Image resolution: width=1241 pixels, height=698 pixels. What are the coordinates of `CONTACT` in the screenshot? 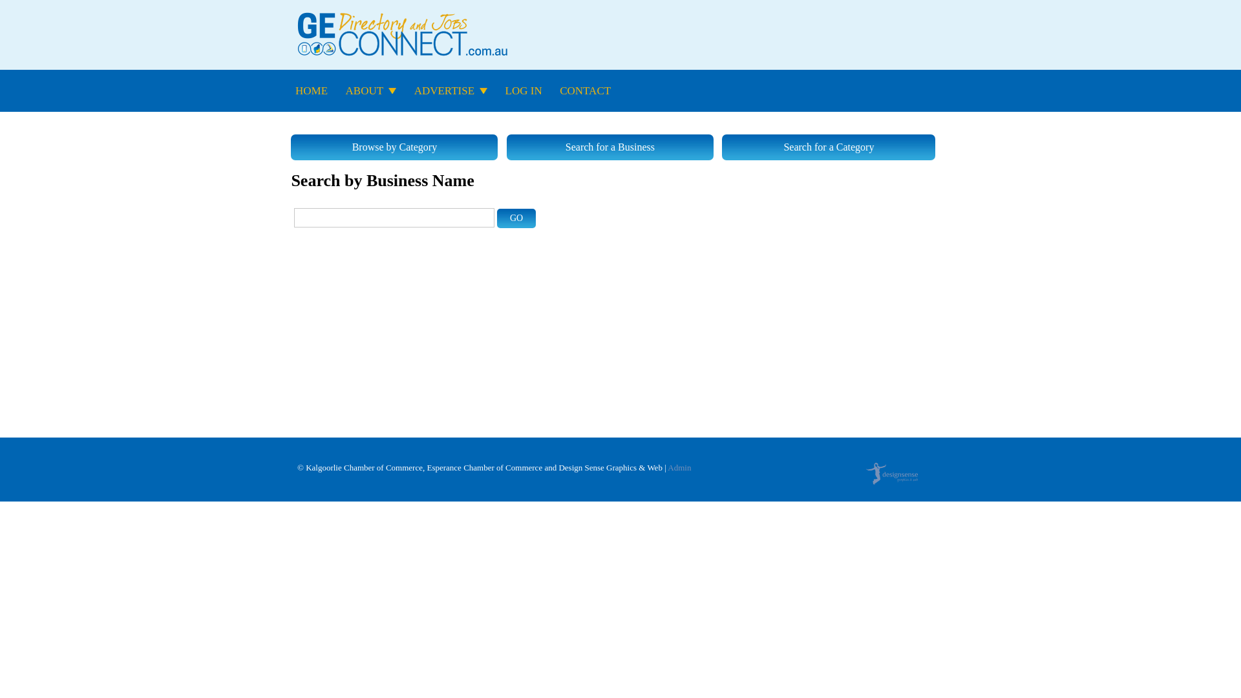 It's located at (586, 91).